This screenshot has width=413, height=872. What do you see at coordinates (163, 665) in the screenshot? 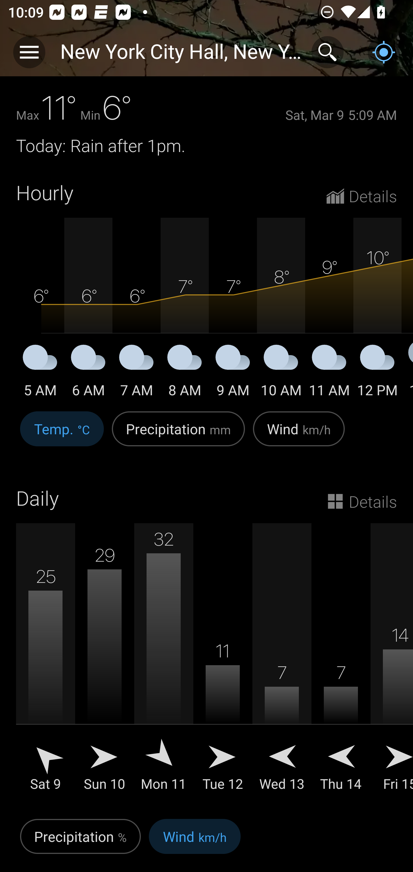
I see `32  Mon 11` at bounding box center [163, 665].